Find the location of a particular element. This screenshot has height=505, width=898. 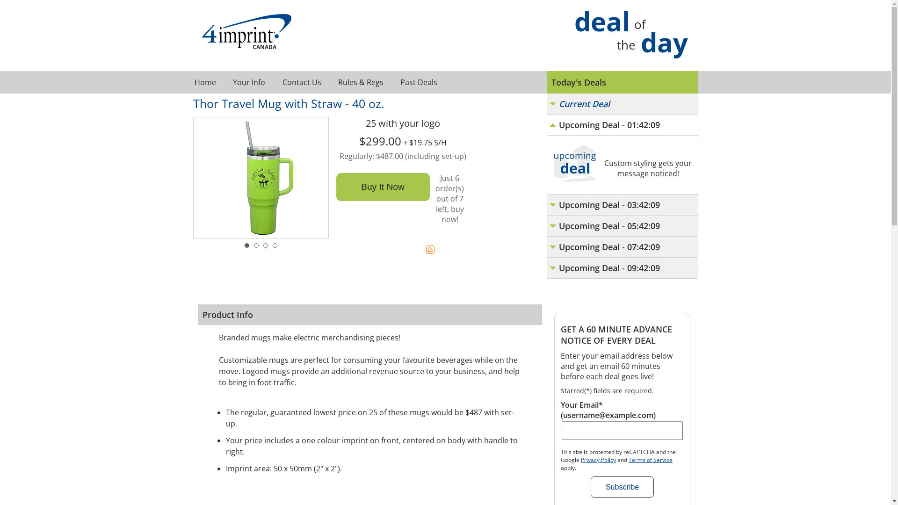

Upcoming Deal - 05:42:10 is located at coordinates (622, 226).